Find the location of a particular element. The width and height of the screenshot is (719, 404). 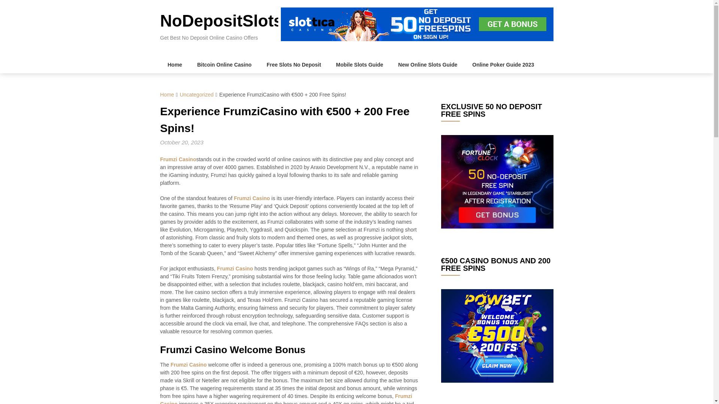

Frumzi Casino is located at coordinates (286, 398).